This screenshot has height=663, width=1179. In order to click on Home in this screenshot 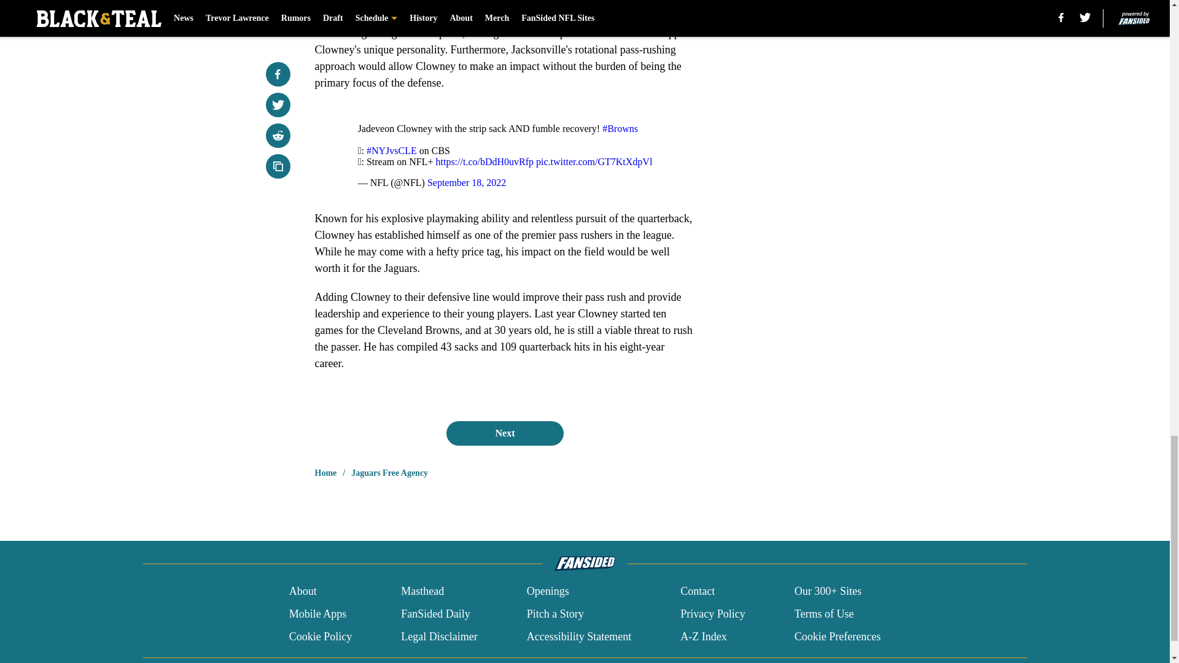, I will do `click(325, 473)`.